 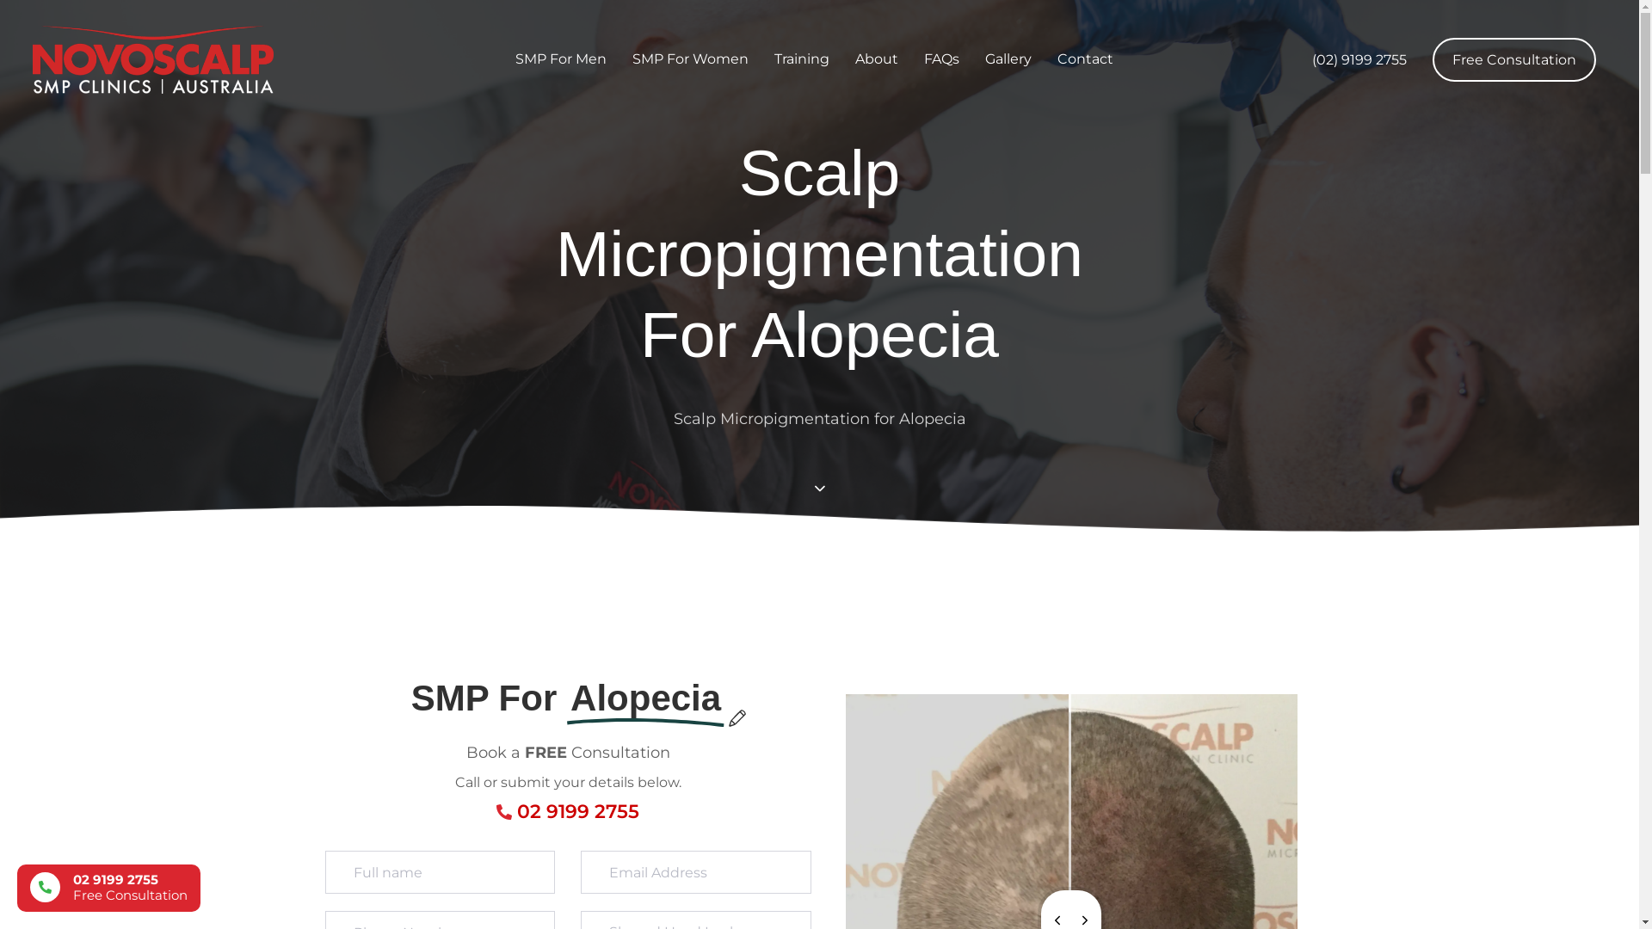 What do you see at coordinates (877, 60) in the screenshot?
I see `About` at bounding box center [877, 60].